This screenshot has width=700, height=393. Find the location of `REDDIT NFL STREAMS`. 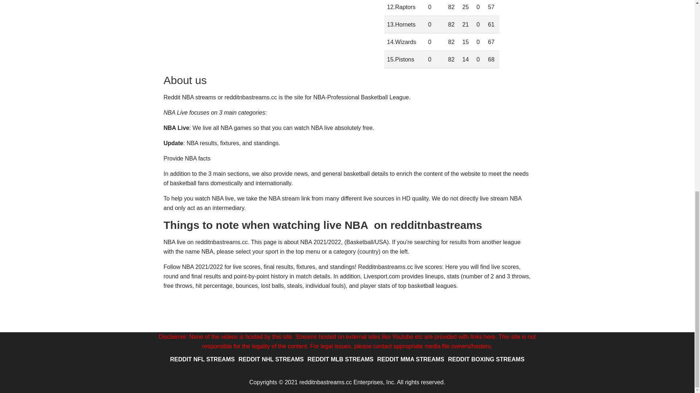

REDDIT NFL STREAMS is located at coordinates (202, 359).